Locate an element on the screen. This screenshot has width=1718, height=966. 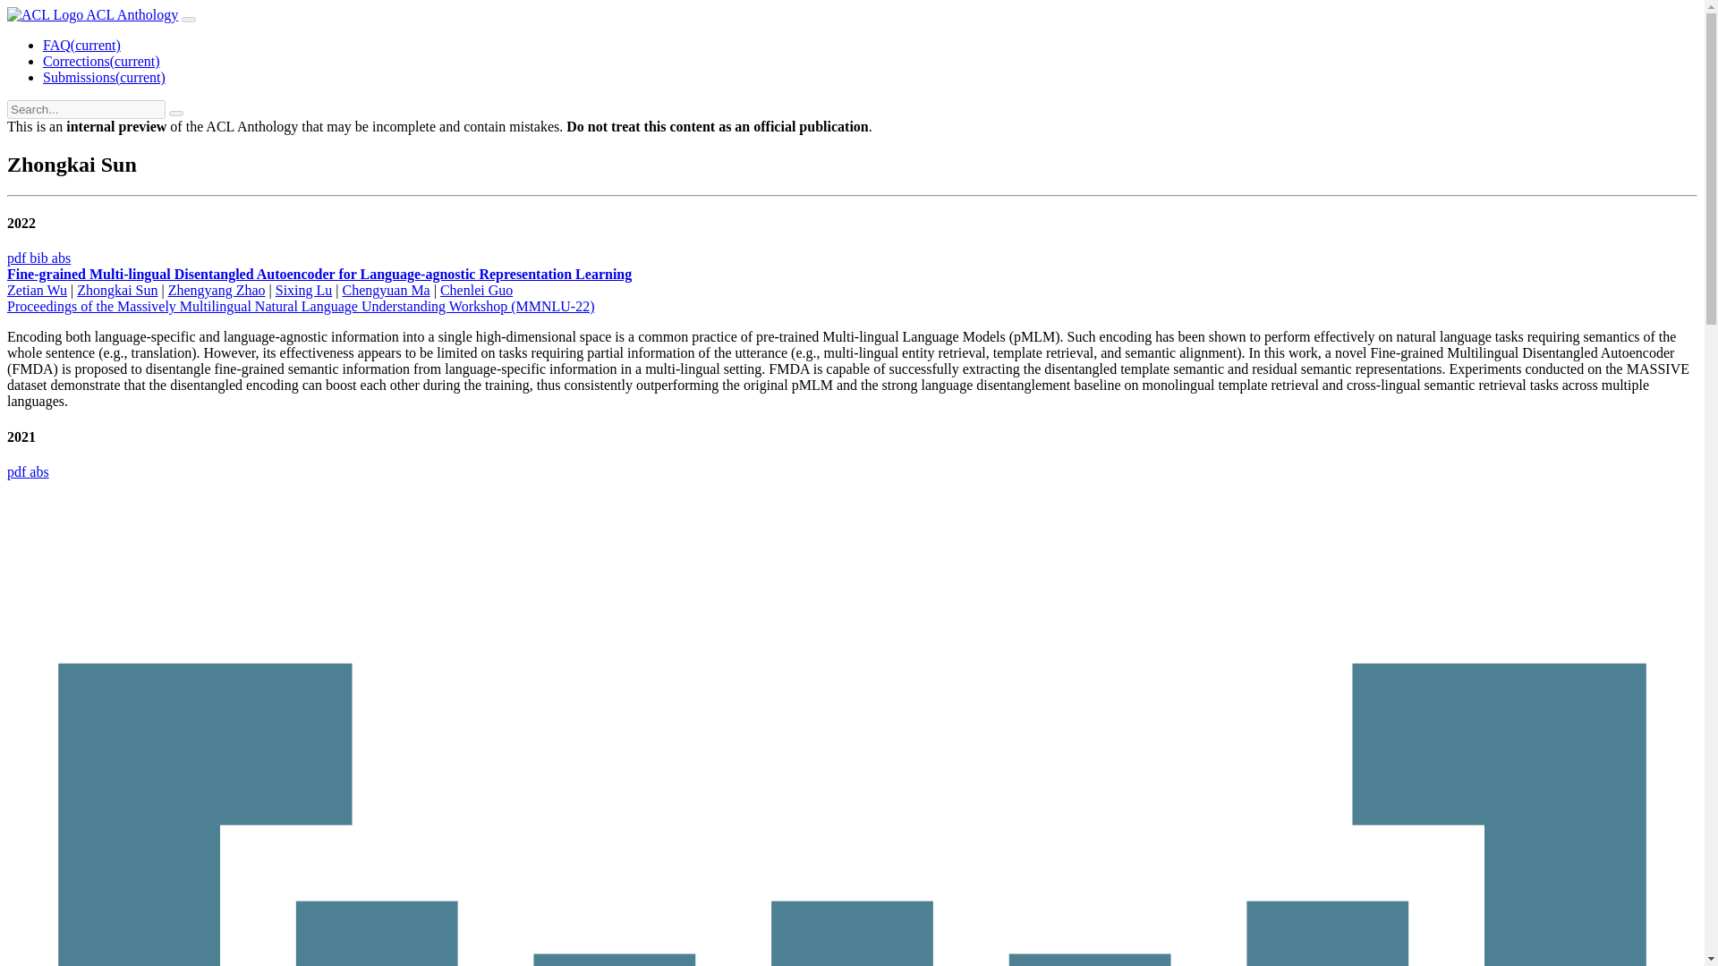
Chenlei Guo is located at coordinates (476, 290).